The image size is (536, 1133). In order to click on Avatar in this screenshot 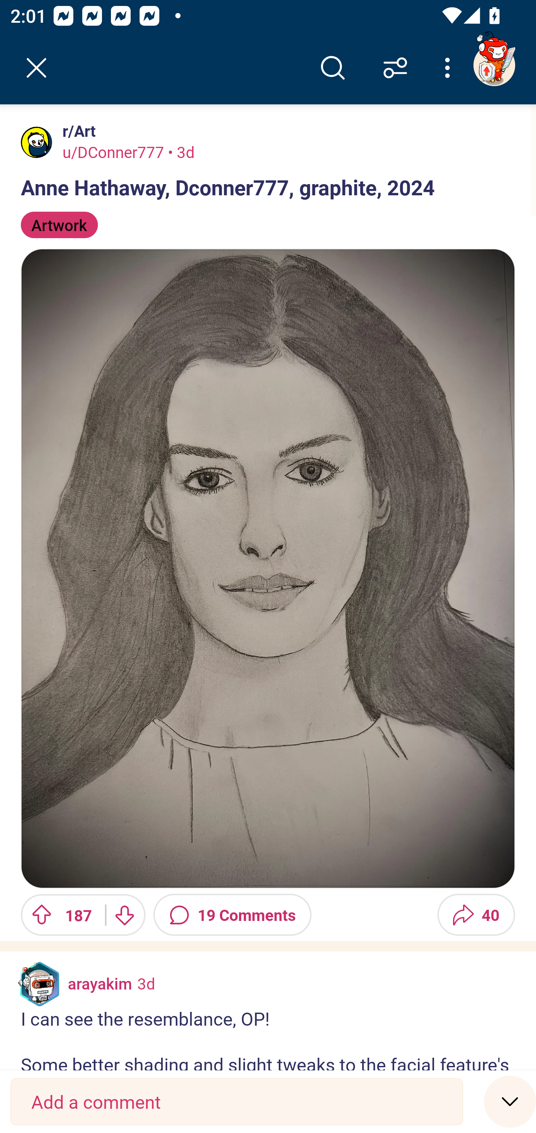, I will do `click(36, 142)`.